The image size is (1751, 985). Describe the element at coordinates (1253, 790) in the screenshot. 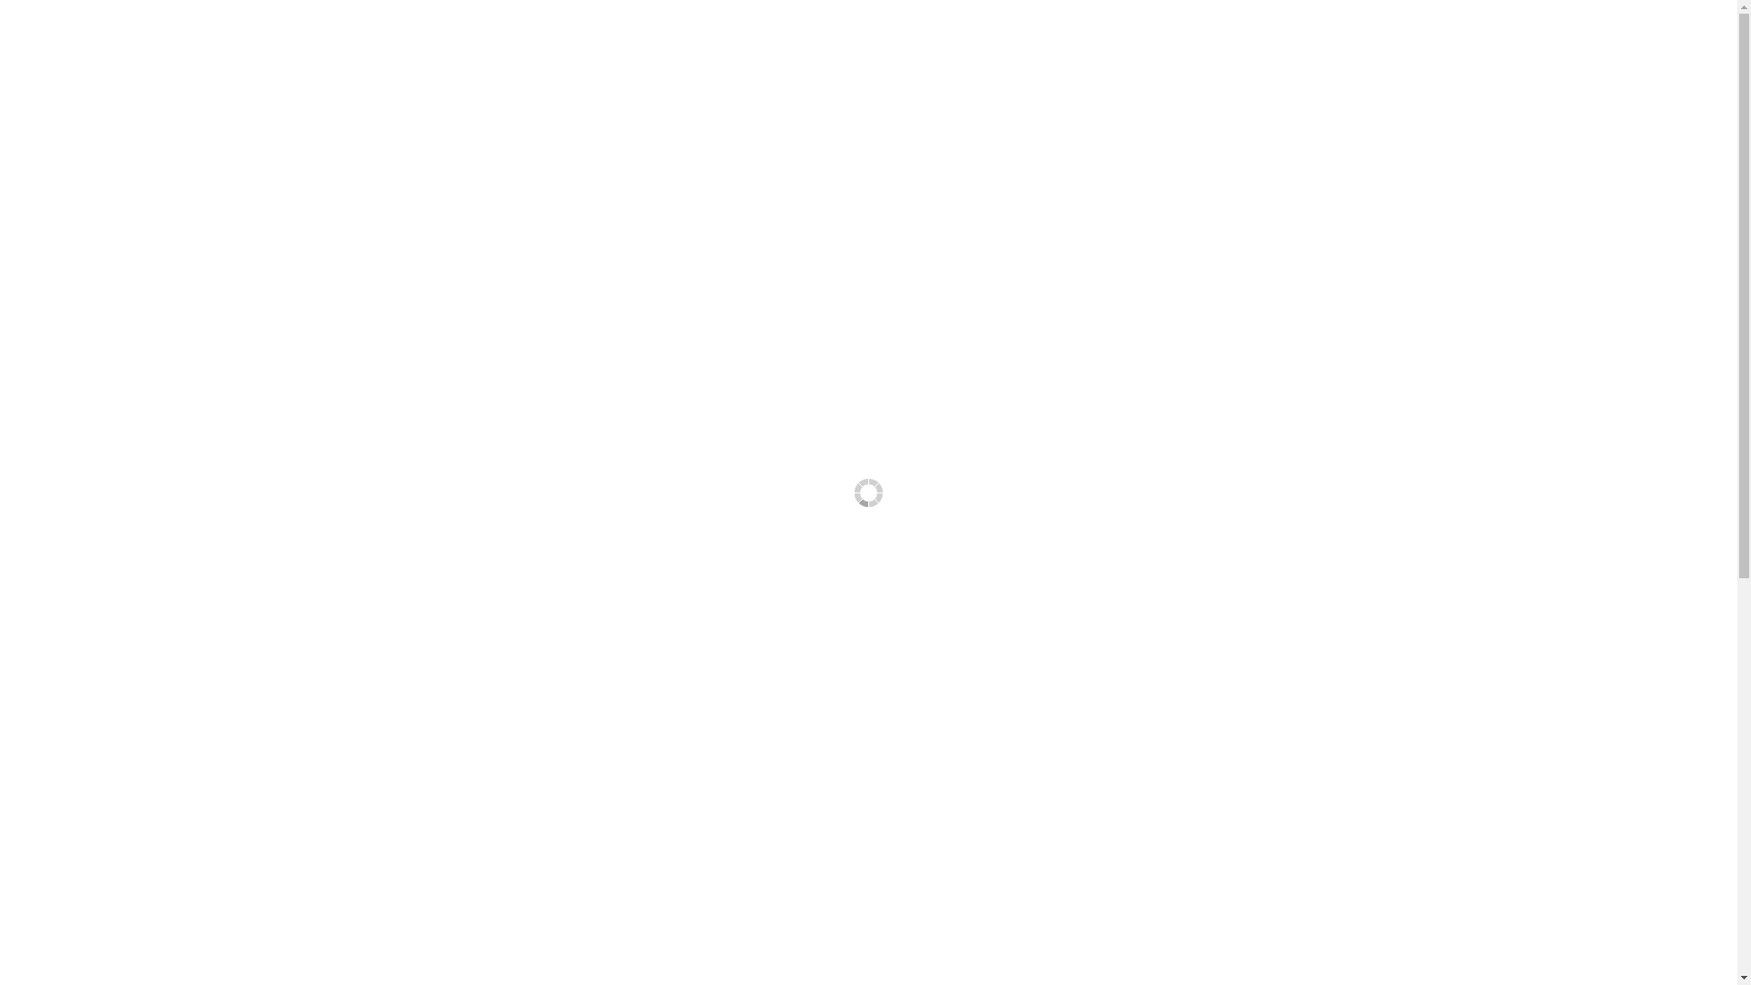

I see `(02) 9712 2722` at that location.